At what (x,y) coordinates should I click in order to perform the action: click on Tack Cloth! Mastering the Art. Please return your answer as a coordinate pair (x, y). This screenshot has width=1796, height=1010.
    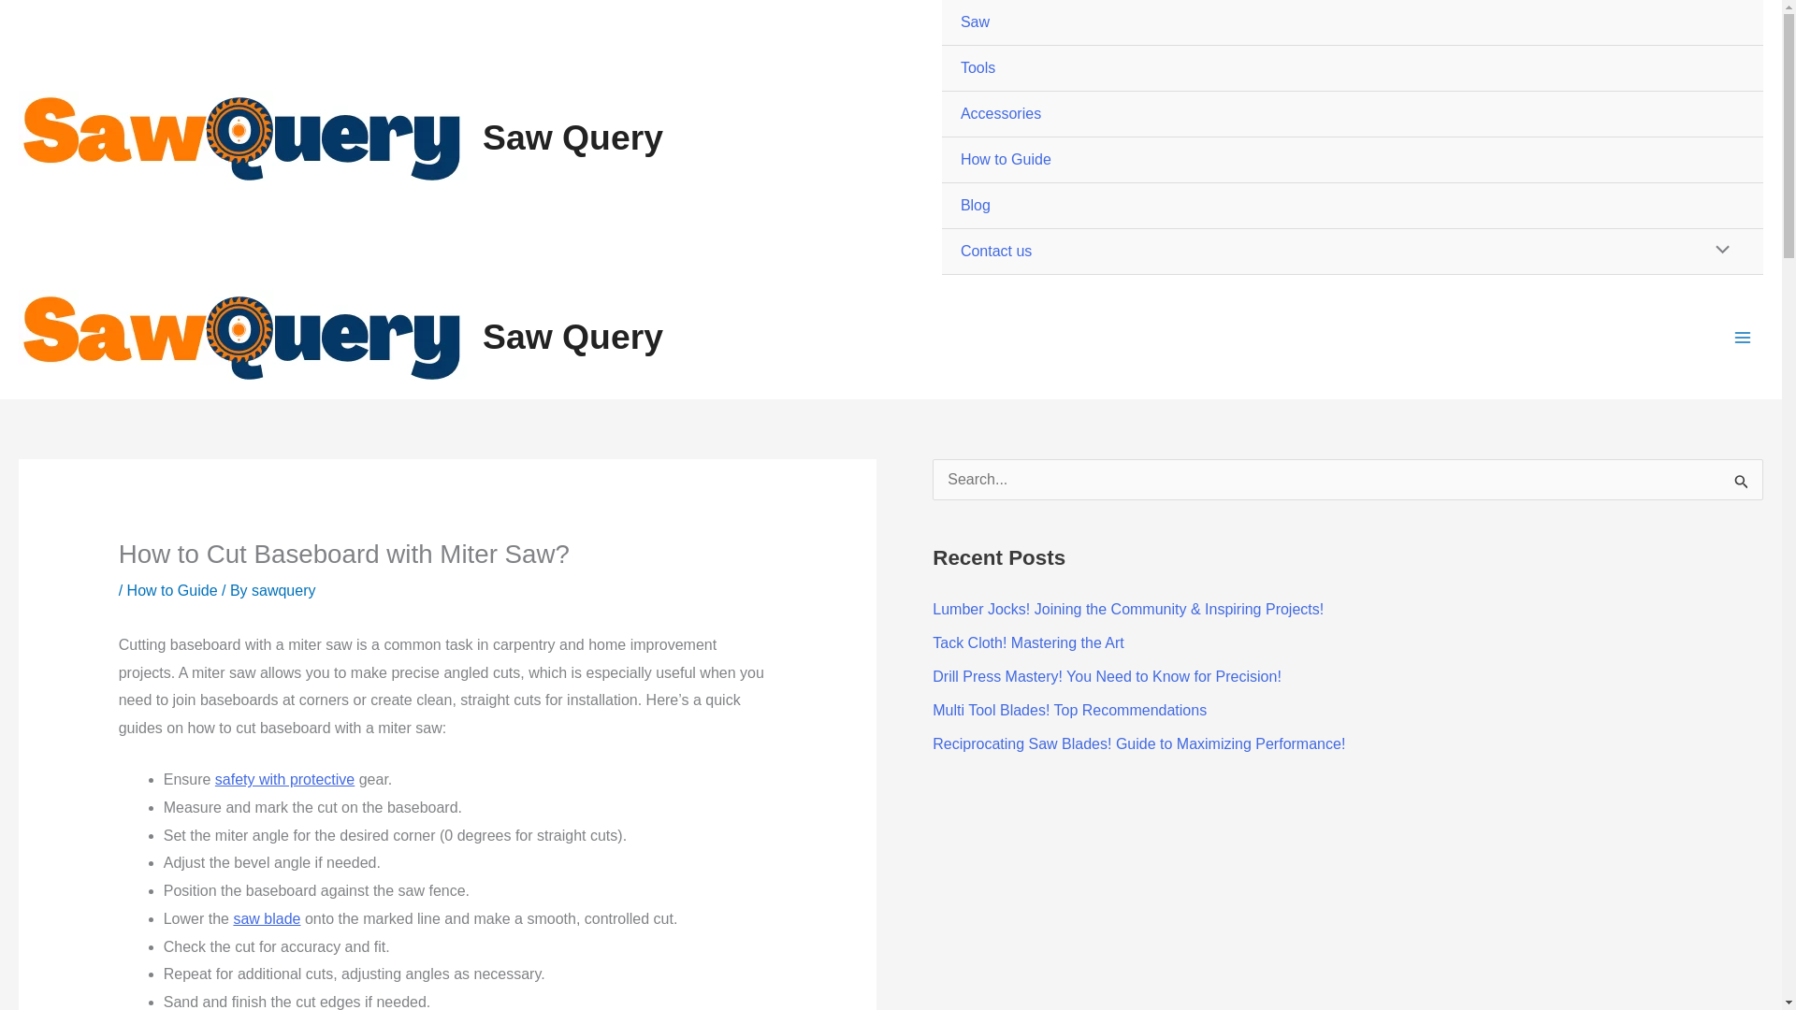
    Looking at the image, I should click on (1027, 642).